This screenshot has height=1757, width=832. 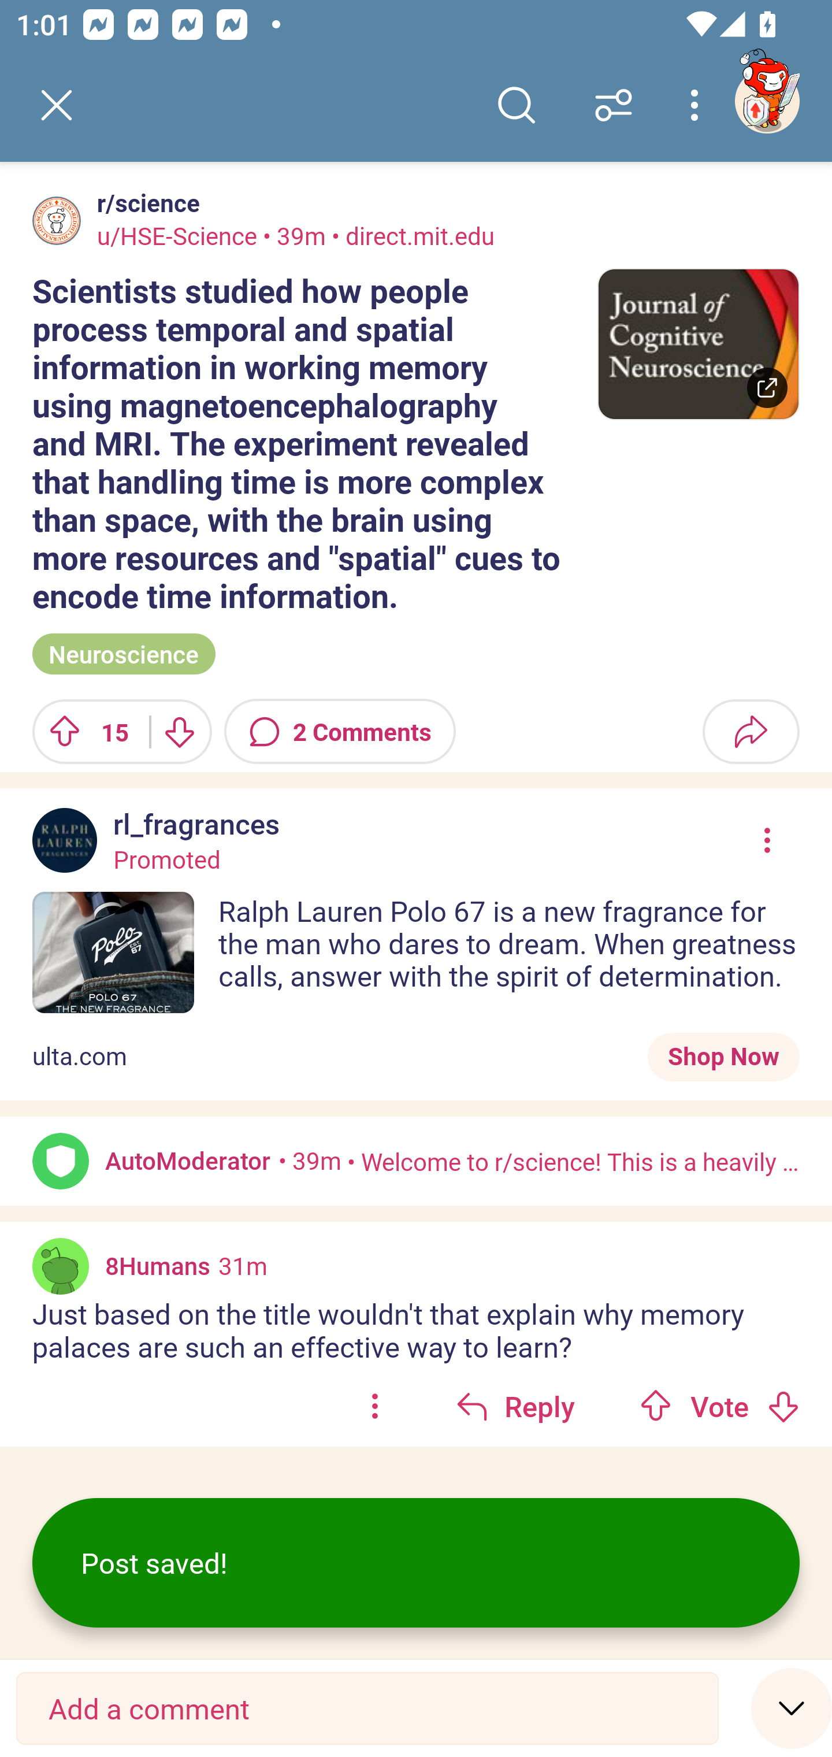 What do you see at coordinates (614, 105) in the screenshot?
I see `Sort comments` at bounding box center [614, 105].